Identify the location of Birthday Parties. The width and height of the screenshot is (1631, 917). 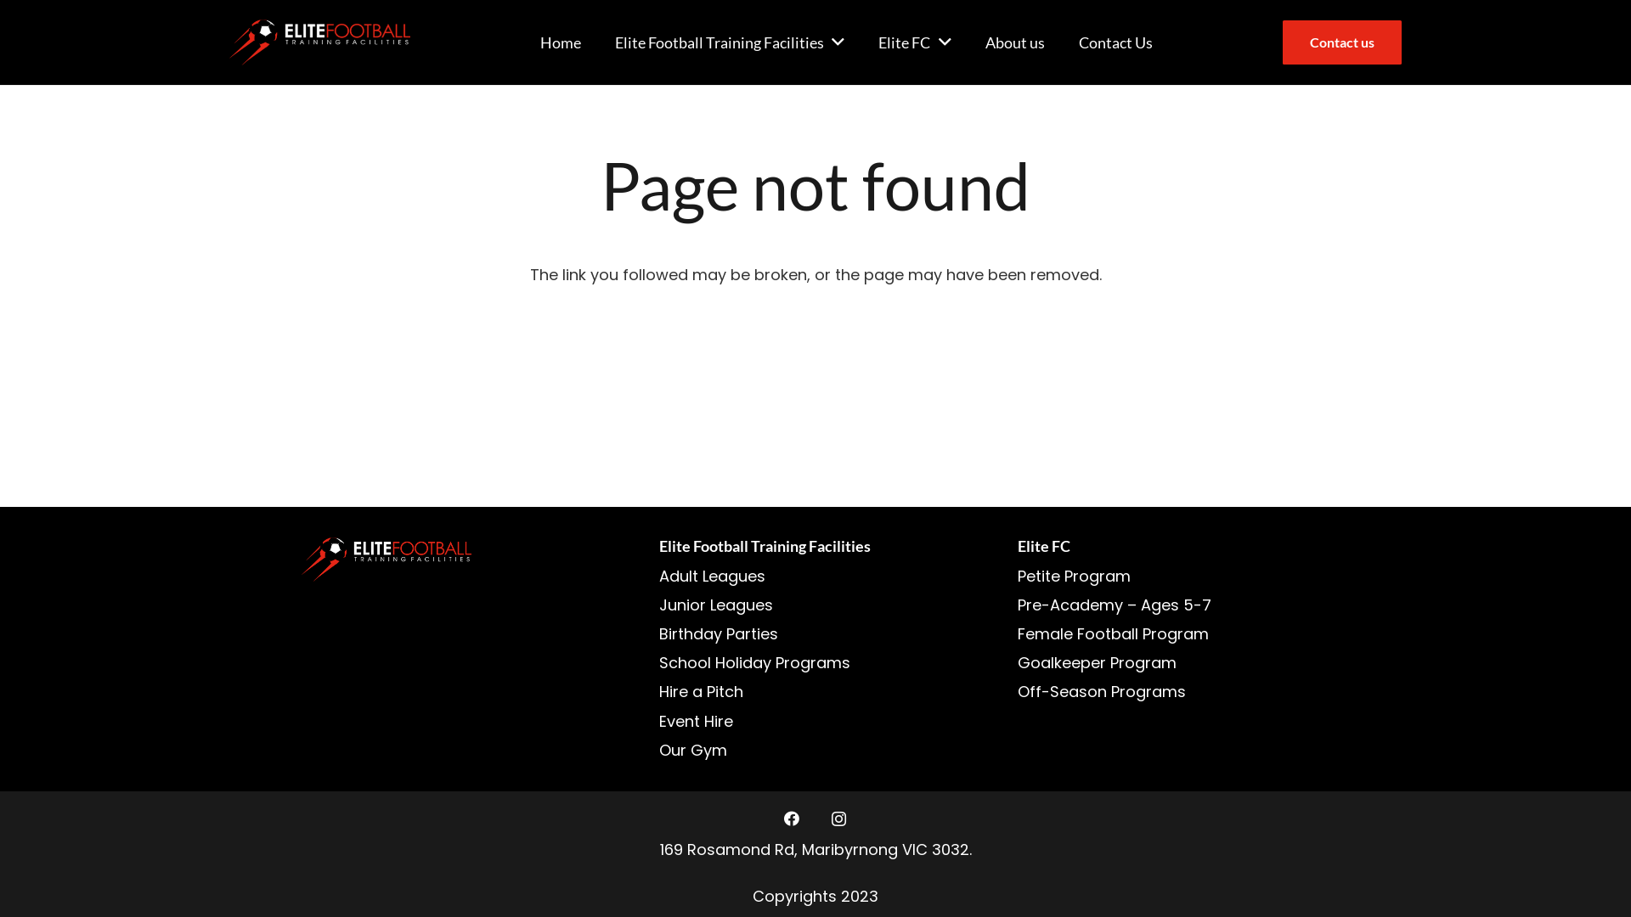
(719, 633).